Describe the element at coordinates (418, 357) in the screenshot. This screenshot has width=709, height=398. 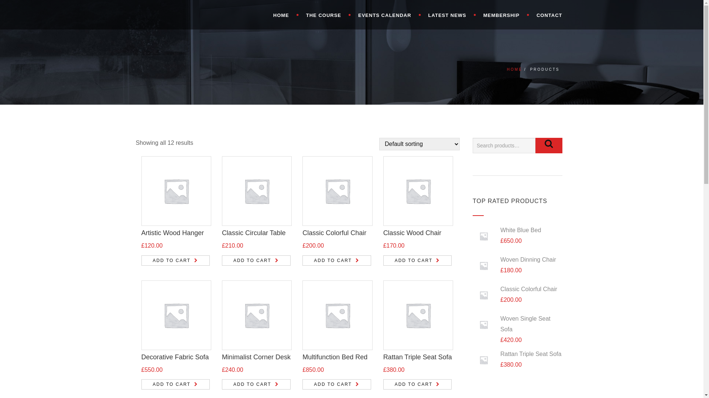
I see `Rattan Triple Seat Sofa` at that location.